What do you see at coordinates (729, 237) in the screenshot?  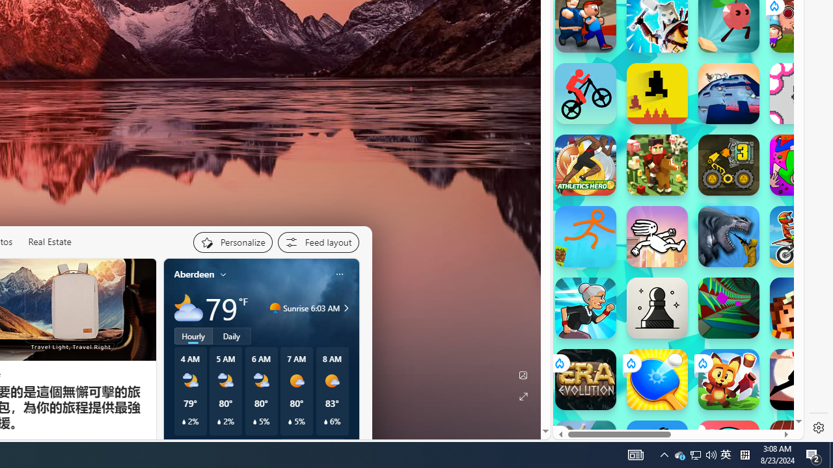 I see `Sharkosaurus Rampage Sharkosaurus Rampage` at bounding box center [729, 237].